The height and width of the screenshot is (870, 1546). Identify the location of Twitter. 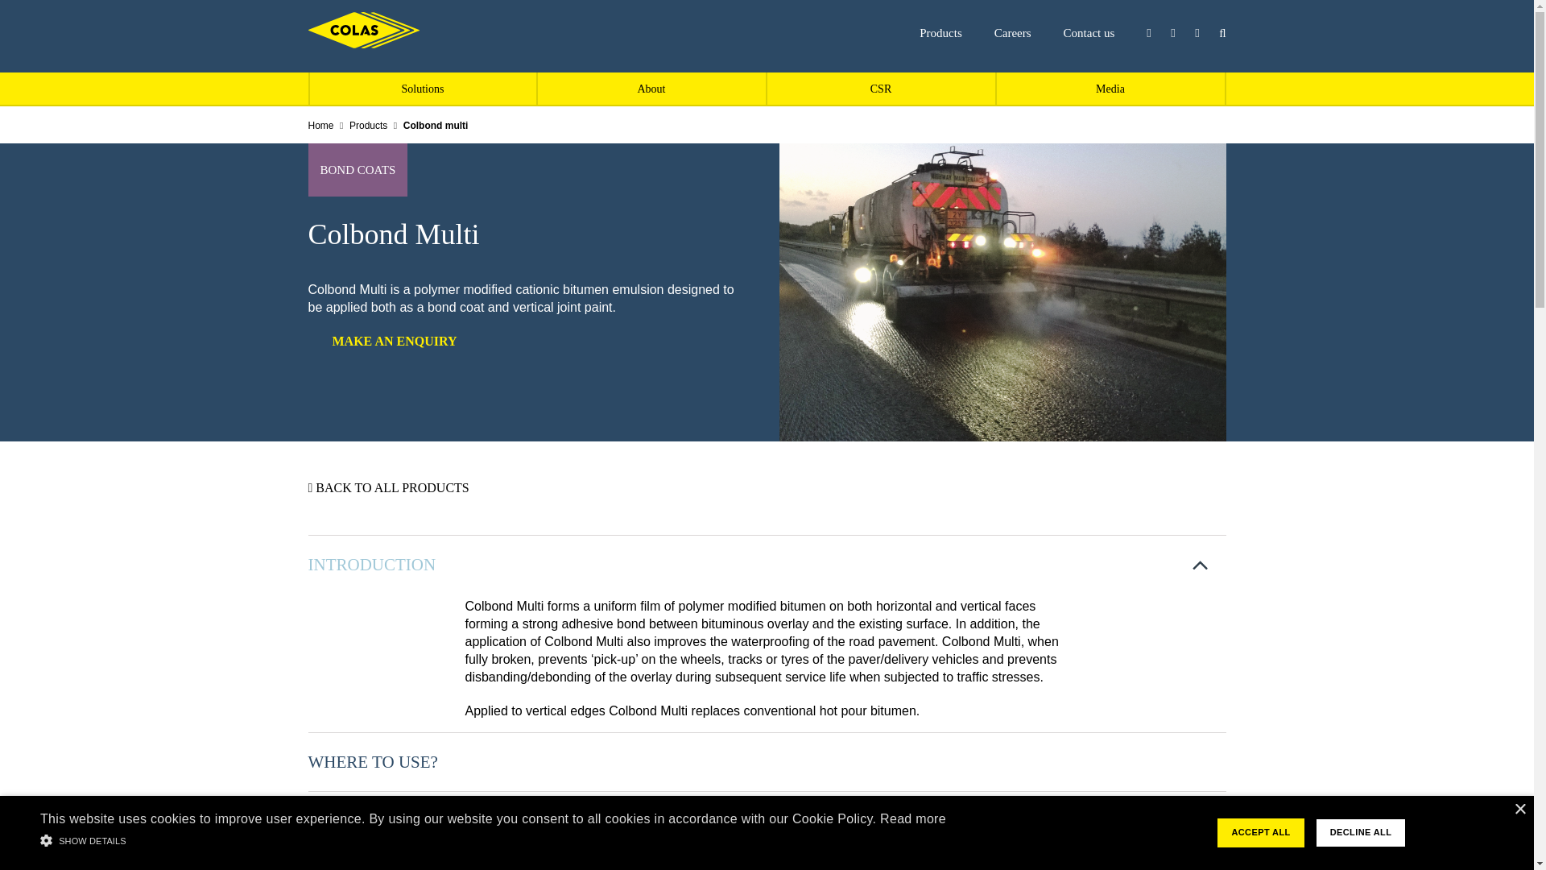
(1180, 32).